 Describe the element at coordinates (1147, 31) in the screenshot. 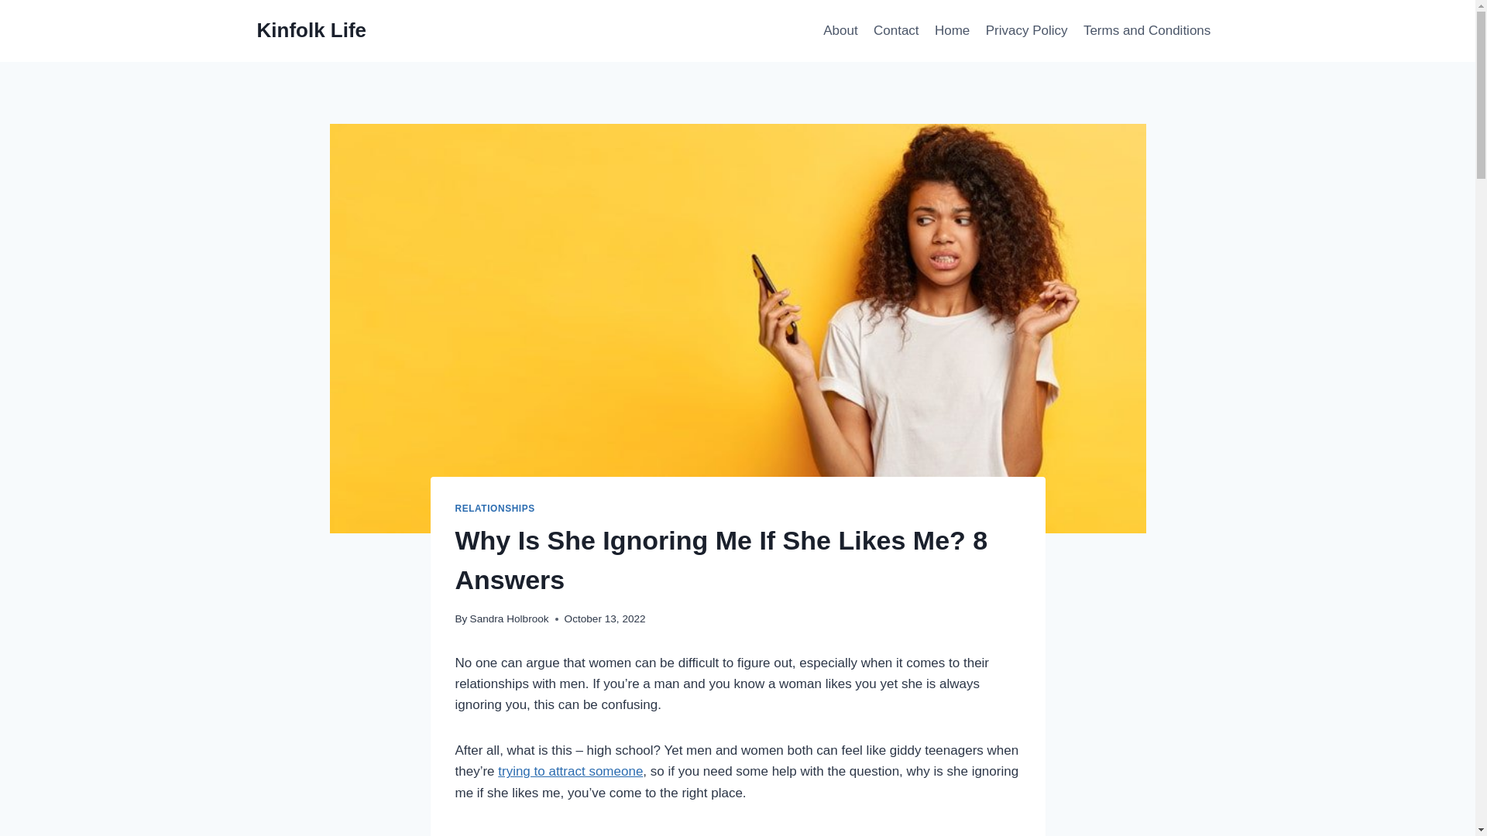

I see `Terms and Conditions` at that location.